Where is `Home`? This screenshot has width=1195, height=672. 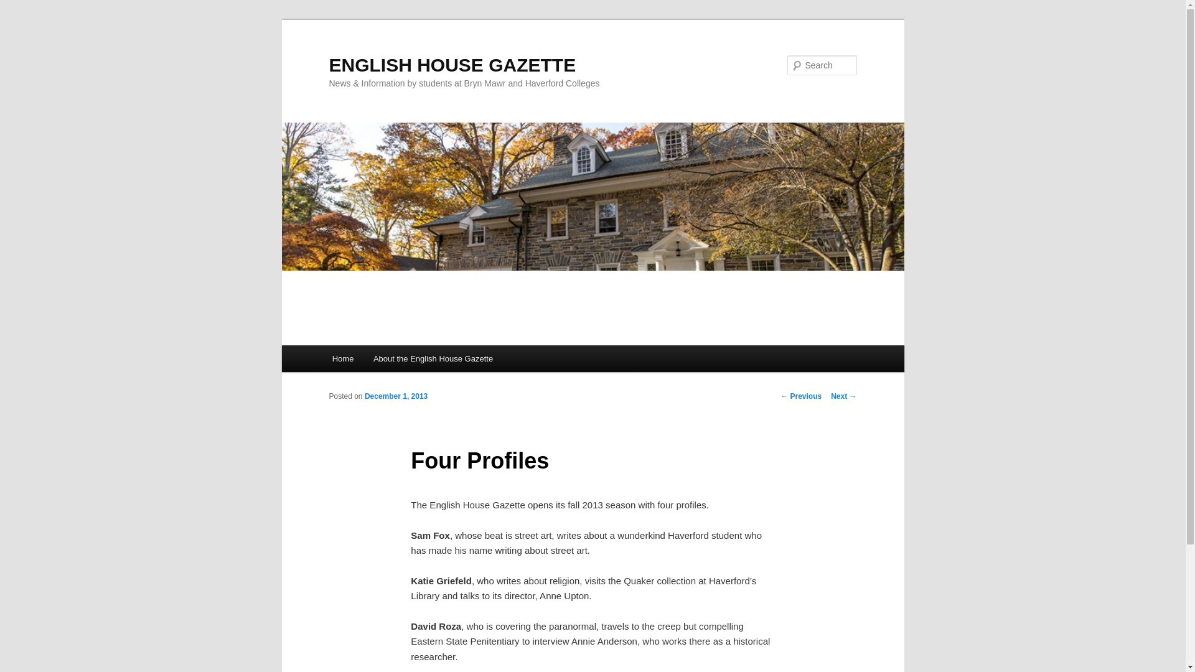
Home is located at coordinates (342, 358).